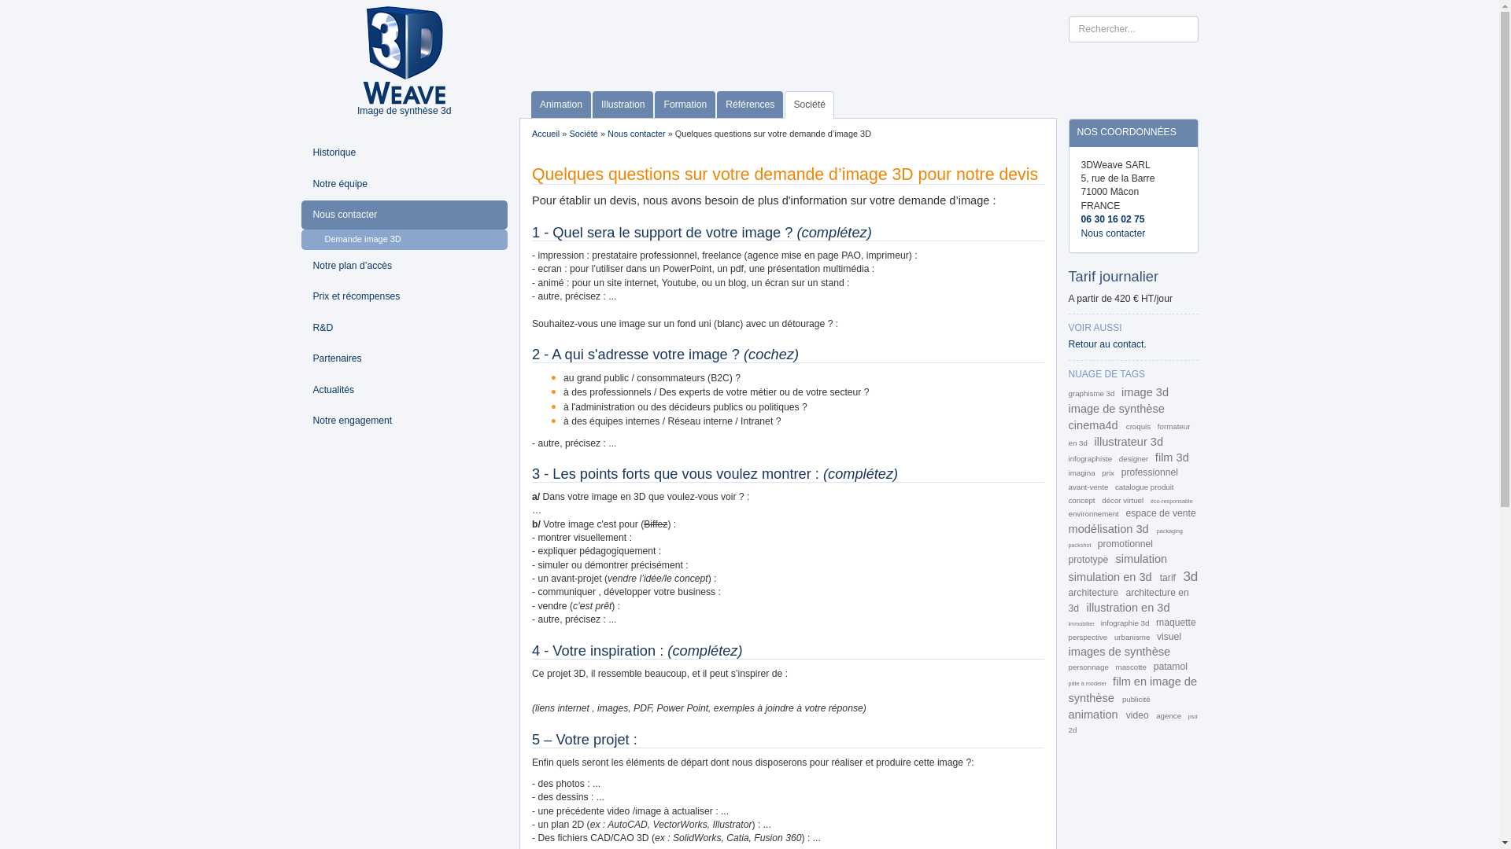 Image resolution: width=1511 pixels, height=849 pixels. I want to click on immobilier, so click(1083, 624).